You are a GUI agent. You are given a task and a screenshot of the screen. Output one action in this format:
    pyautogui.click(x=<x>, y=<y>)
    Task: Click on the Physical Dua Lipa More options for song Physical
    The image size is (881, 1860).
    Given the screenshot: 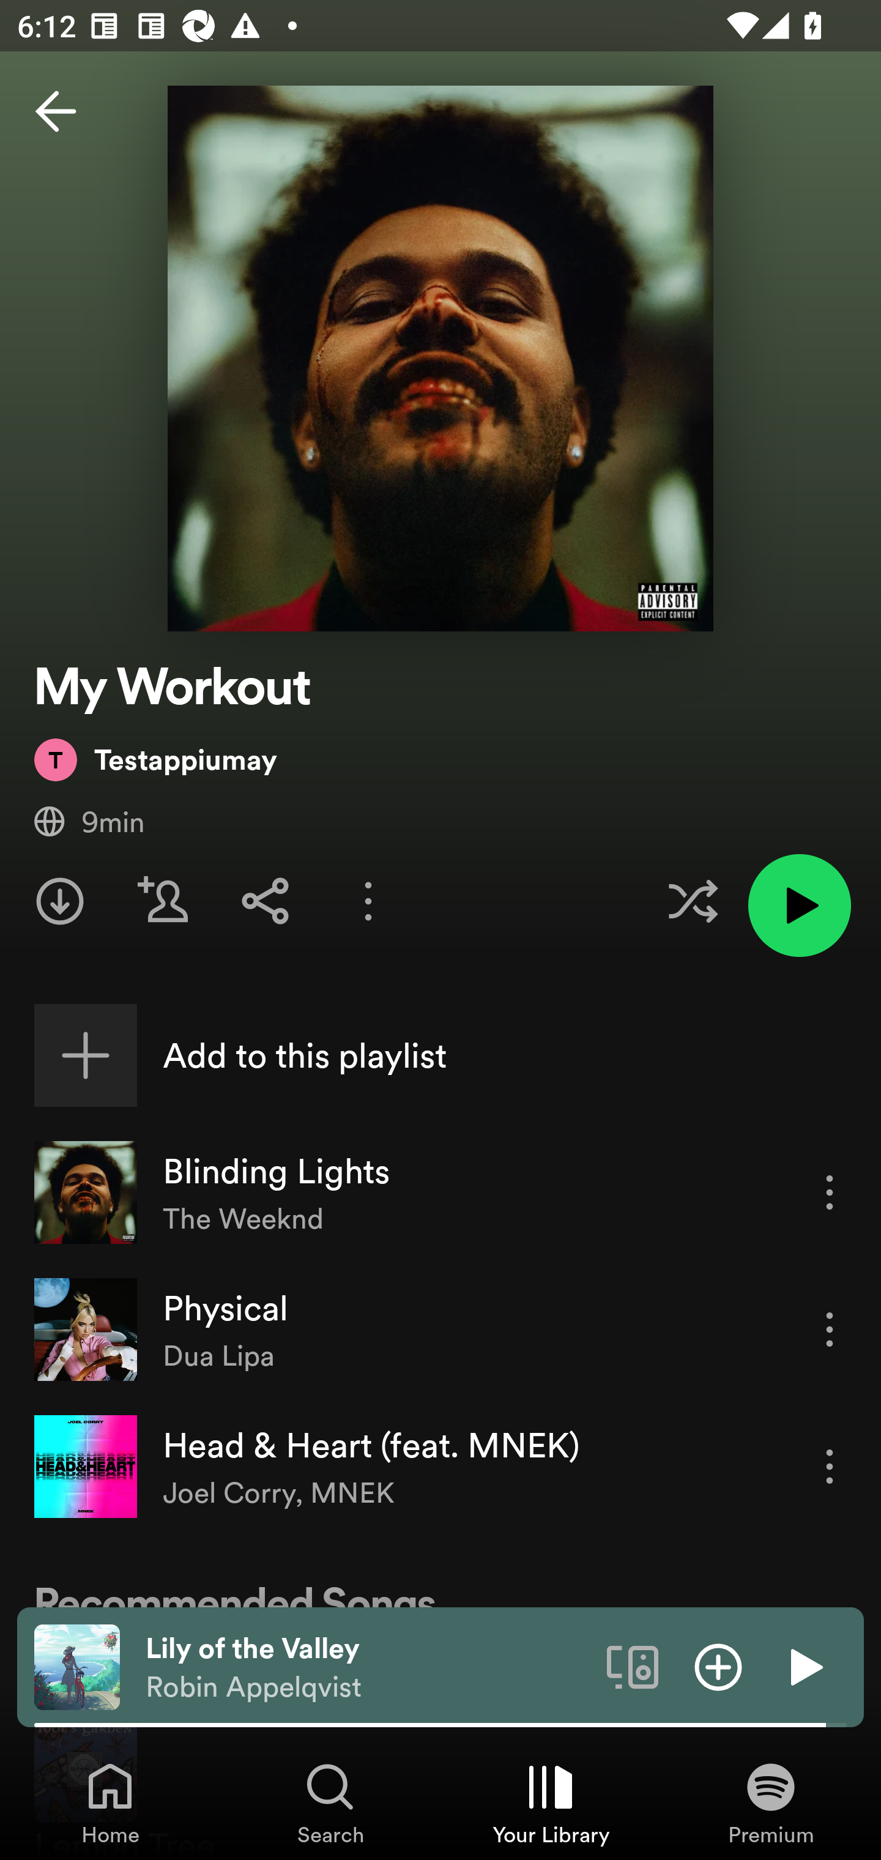 What is the action you would take?
    pyautogui.click(x=441, y=1330)
    